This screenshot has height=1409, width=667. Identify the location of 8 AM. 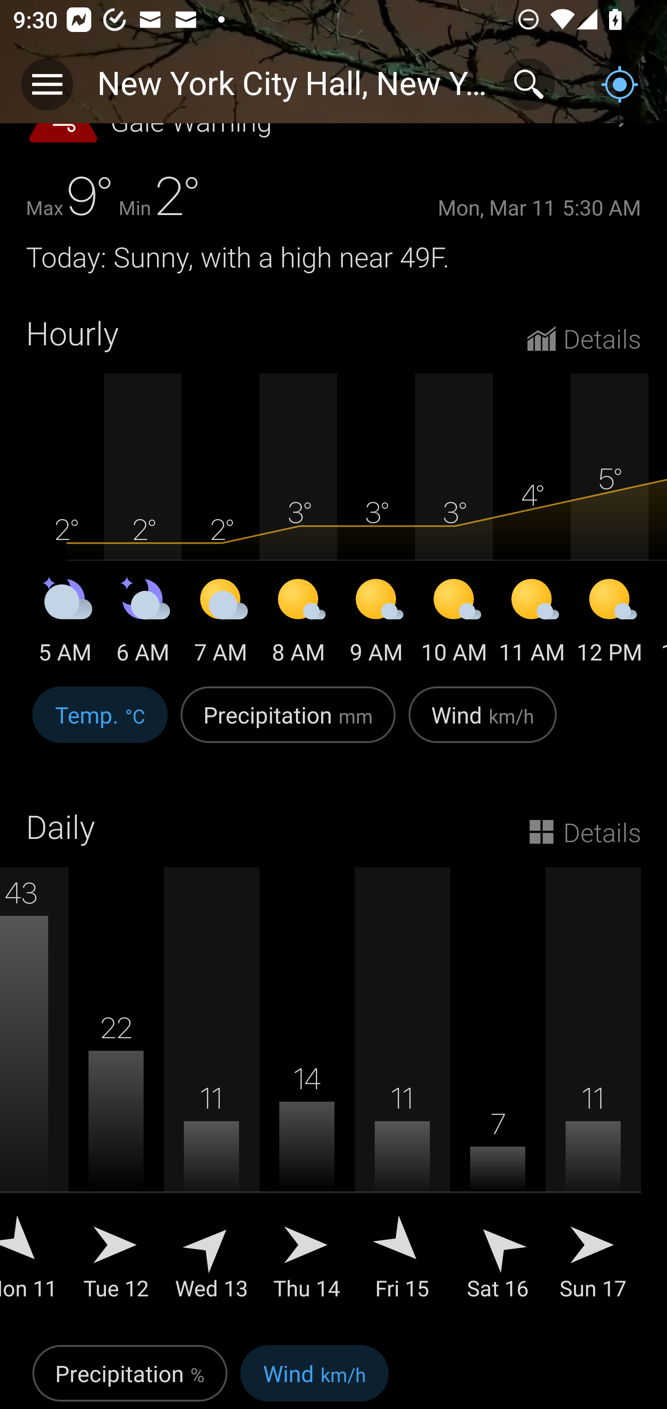
(298, 624).